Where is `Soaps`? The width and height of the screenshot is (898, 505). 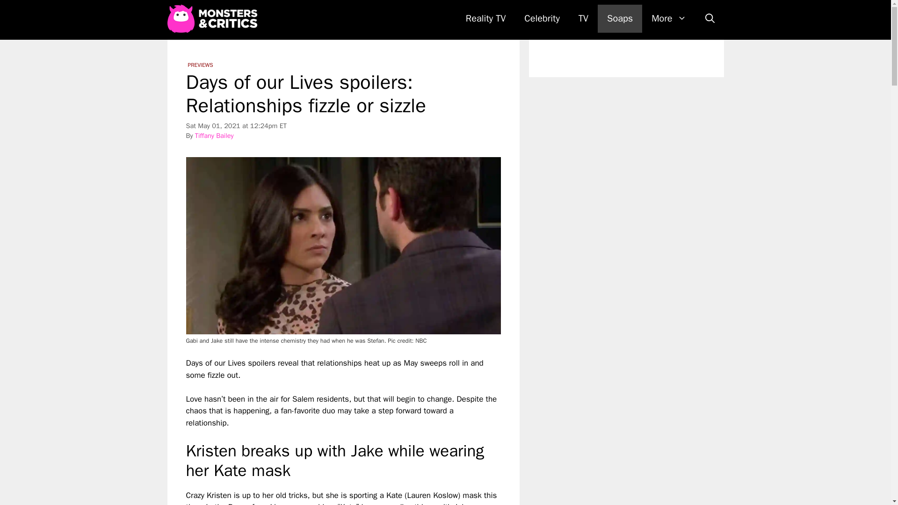 Soaps is located at coordinates (620, 19).